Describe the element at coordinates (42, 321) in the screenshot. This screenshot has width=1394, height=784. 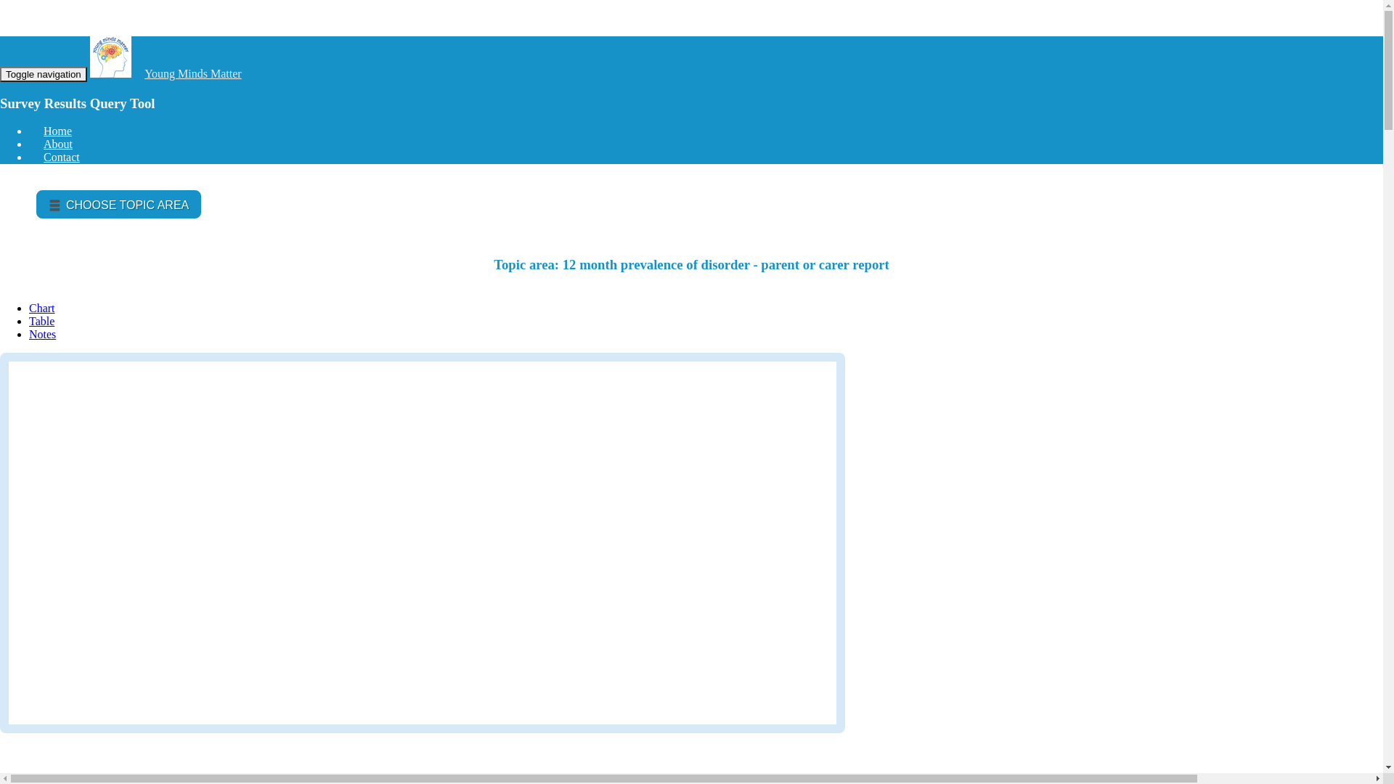
I see `Table` at that location.